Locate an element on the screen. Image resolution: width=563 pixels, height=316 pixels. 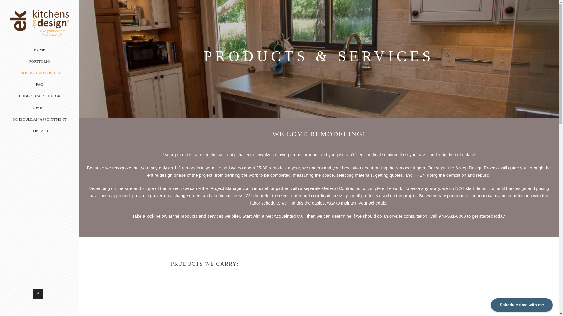
PORTFOLIO is located at coordinates (40, 61).